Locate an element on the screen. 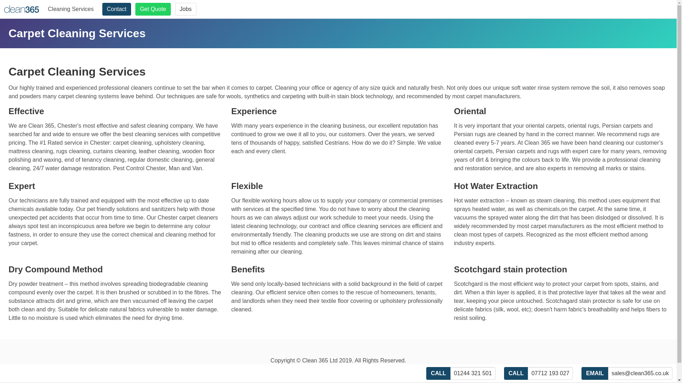 This screenshot has width=682, height=383. Jobs is located at coordinates (185, 9).